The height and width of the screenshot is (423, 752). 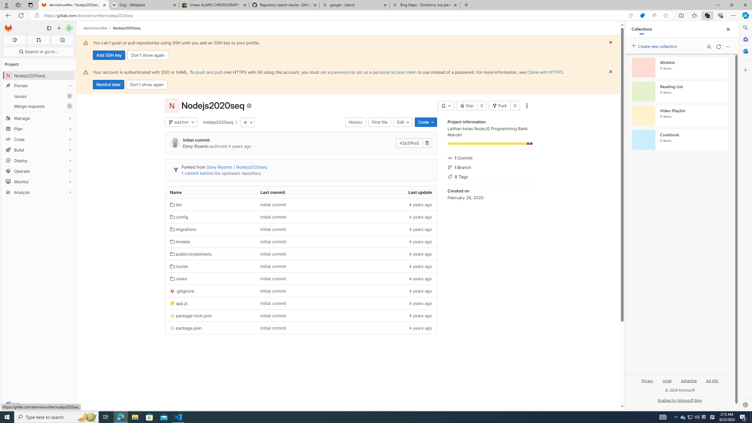 I want to click on Remind later, so click(x=108, y=85).